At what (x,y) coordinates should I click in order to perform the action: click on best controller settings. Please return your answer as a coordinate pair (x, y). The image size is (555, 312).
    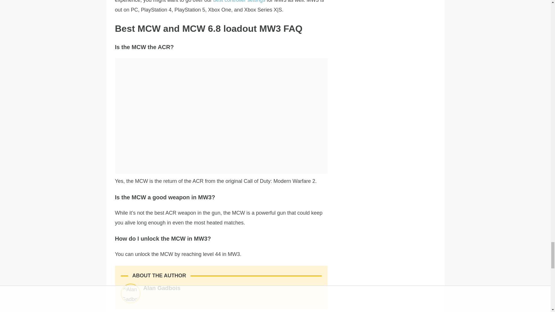
    Looking at the image, I should click on (239, 1).